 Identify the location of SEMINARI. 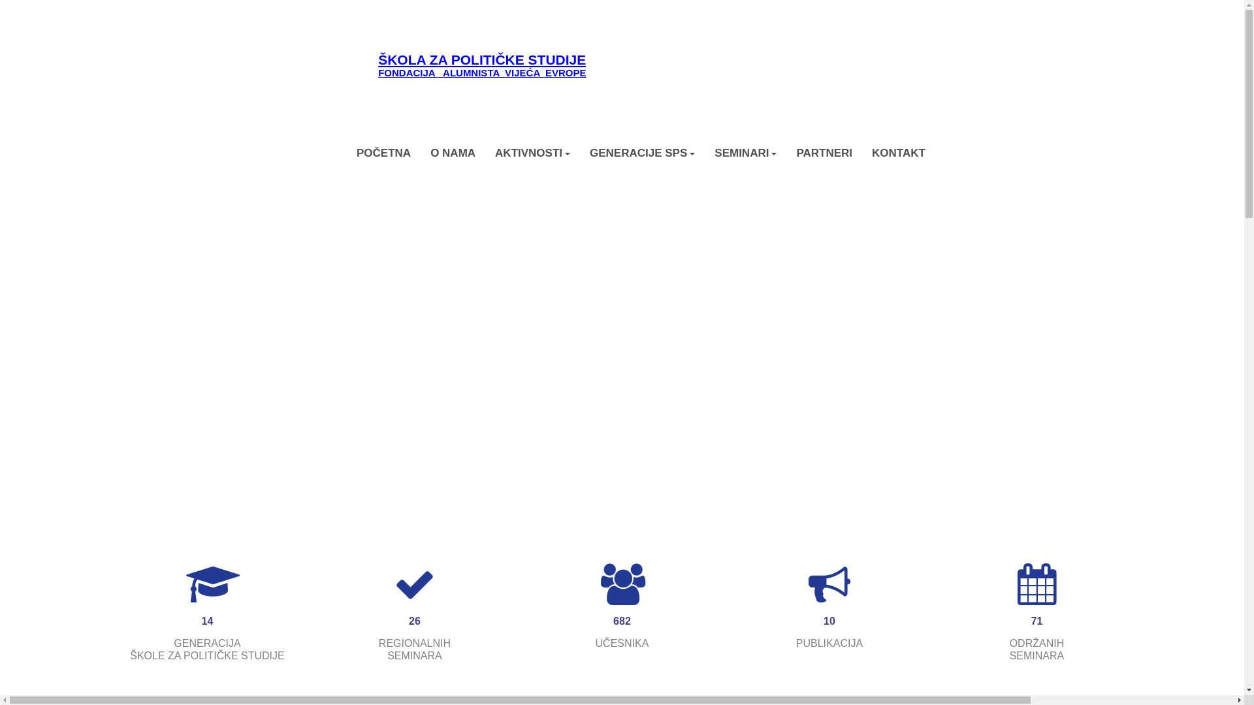
(746, 153).